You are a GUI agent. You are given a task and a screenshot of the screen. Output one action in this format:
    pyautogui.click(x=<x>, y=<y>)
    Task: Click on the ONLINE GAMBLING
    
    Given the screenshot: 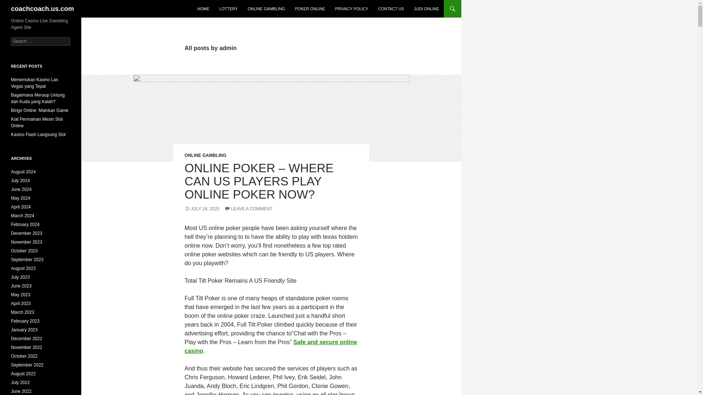 What is the action you would take?
    pyautogui.click(x=266, y=9)
    